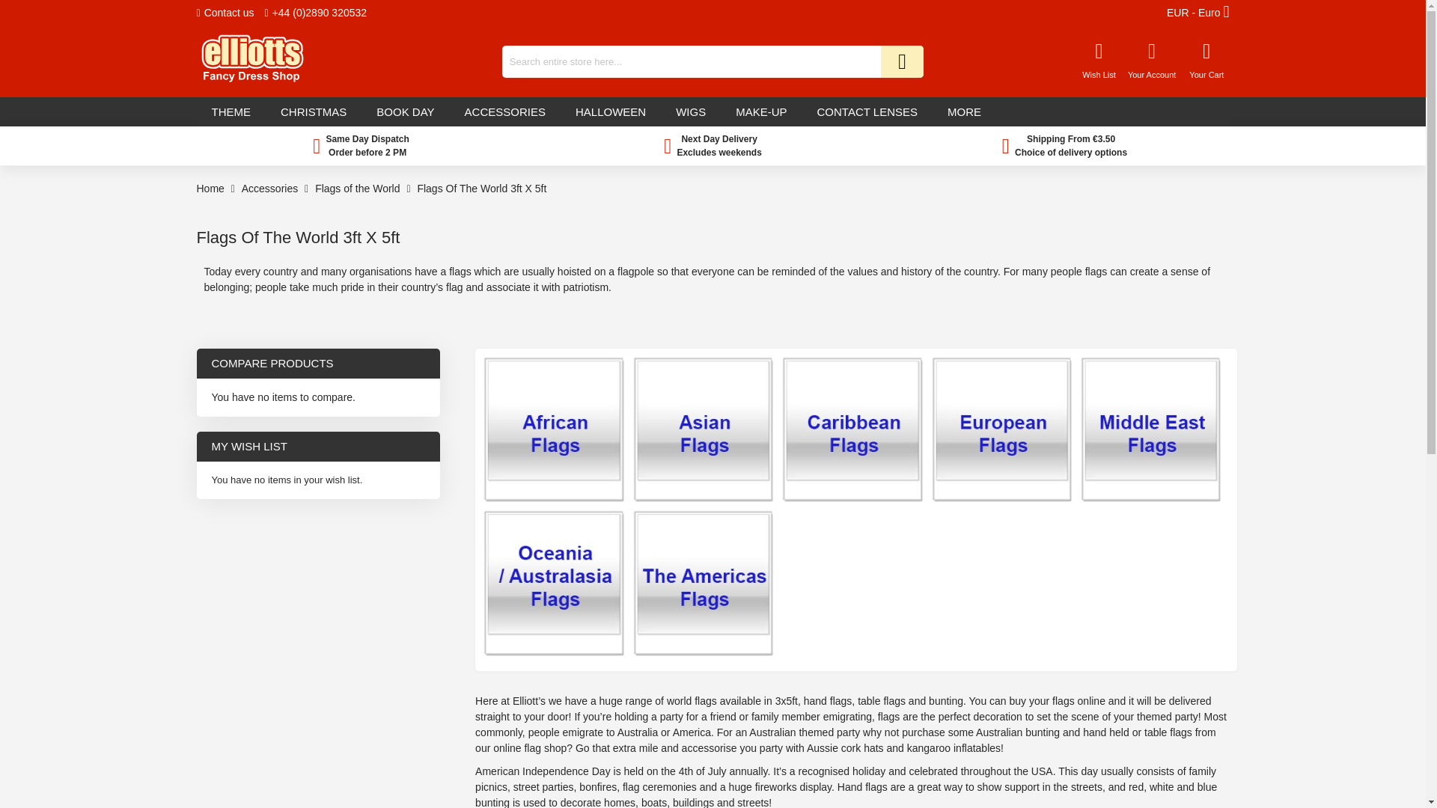 This screenshot has width=1437, height=808. What do you see at coordinates (1099, 60) in the screenshot?
I see `Wish List` at bounding box center [1099, 60].